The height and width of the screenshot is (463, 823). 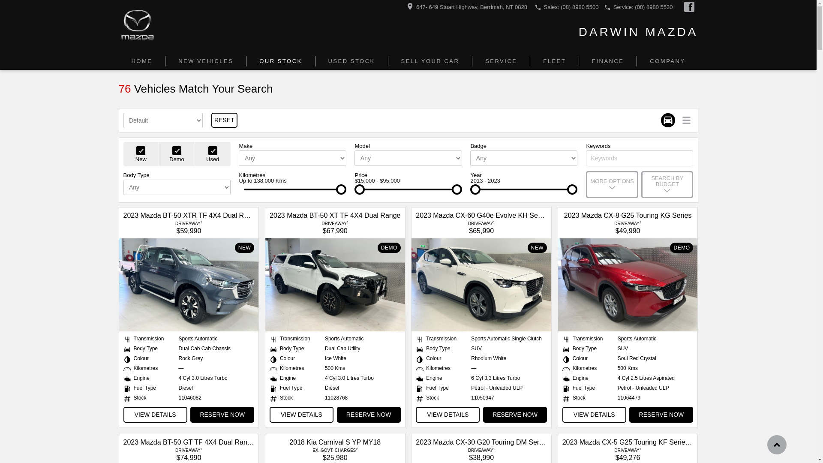 I want to click on DEMO, so click(x=628, y=285).